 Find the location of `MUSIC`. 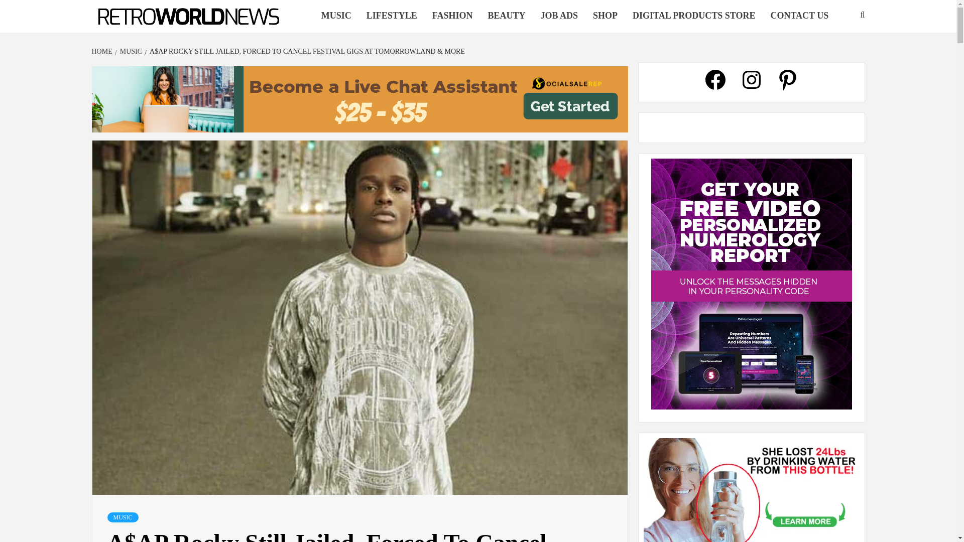

MUSIC is located at coordinates (123, 517).